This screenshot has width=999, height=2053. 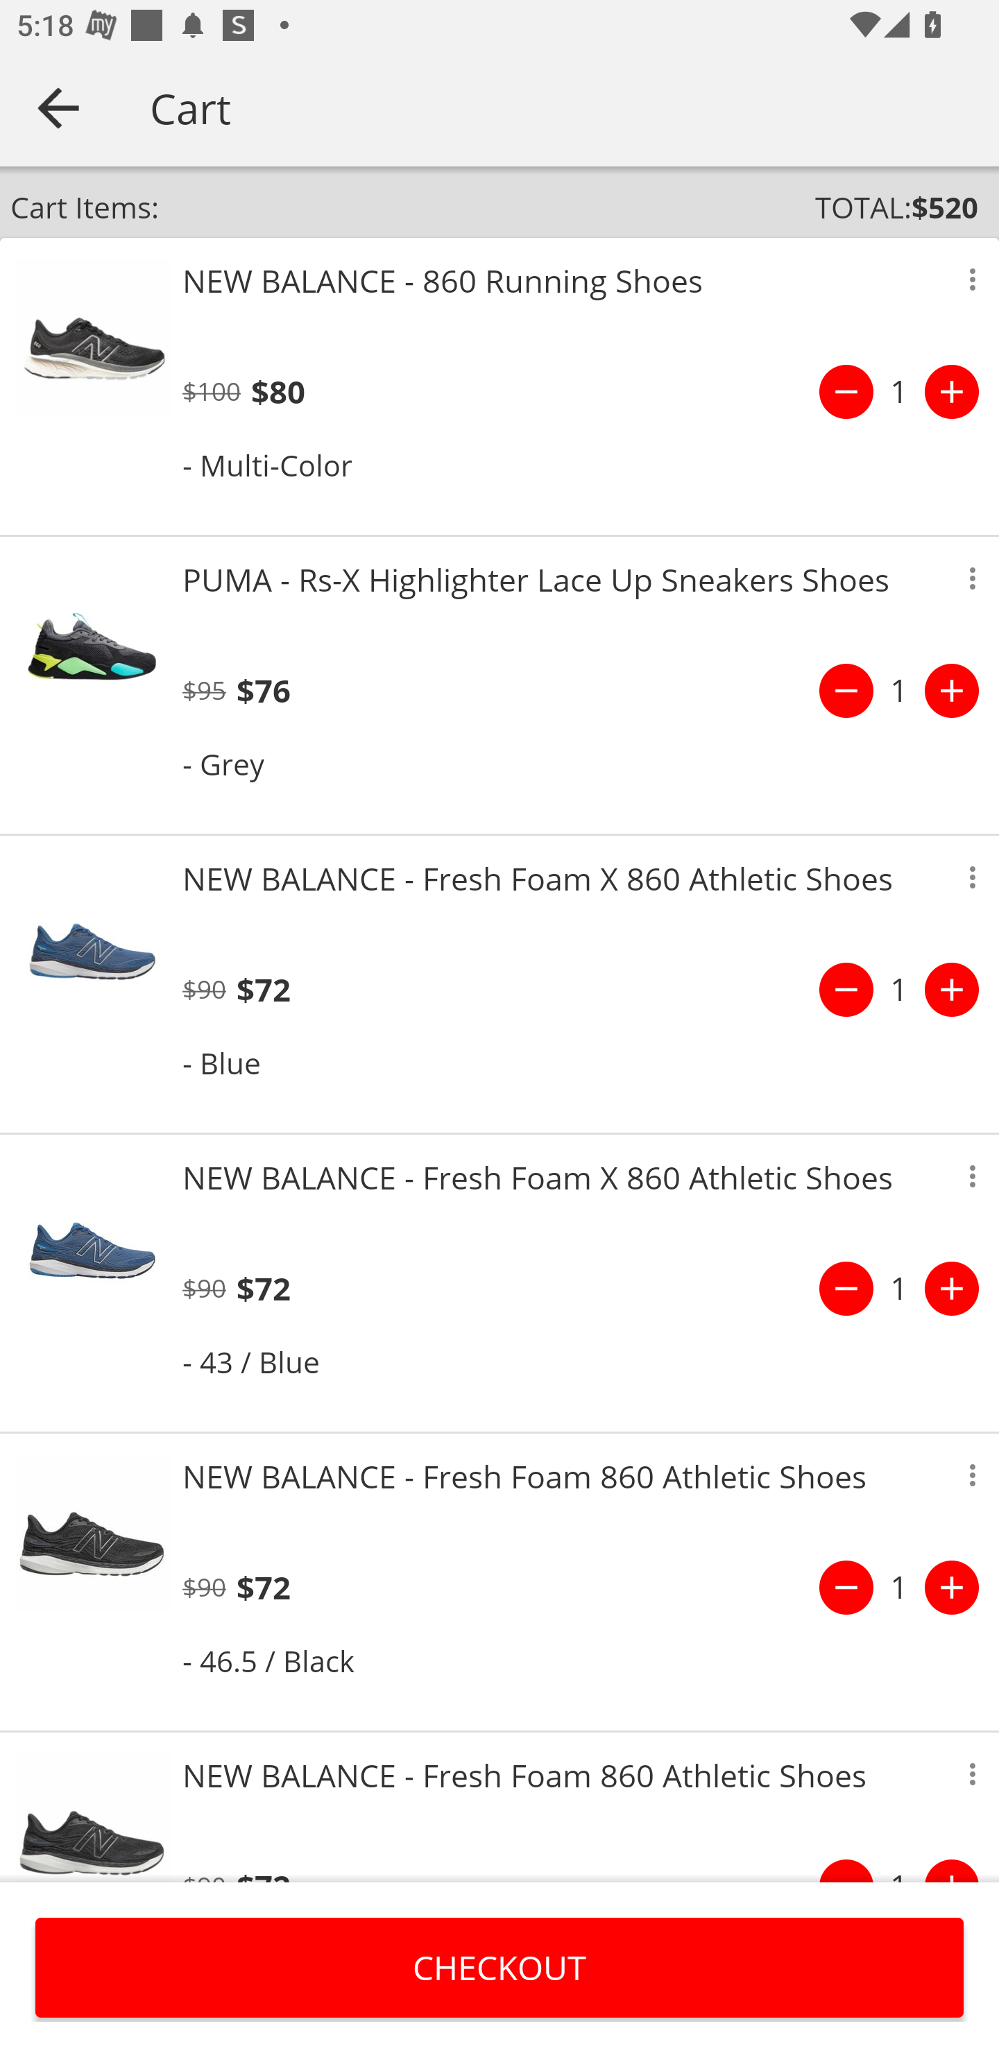 I want to click on Navigate up, so click(x=58, y=108).